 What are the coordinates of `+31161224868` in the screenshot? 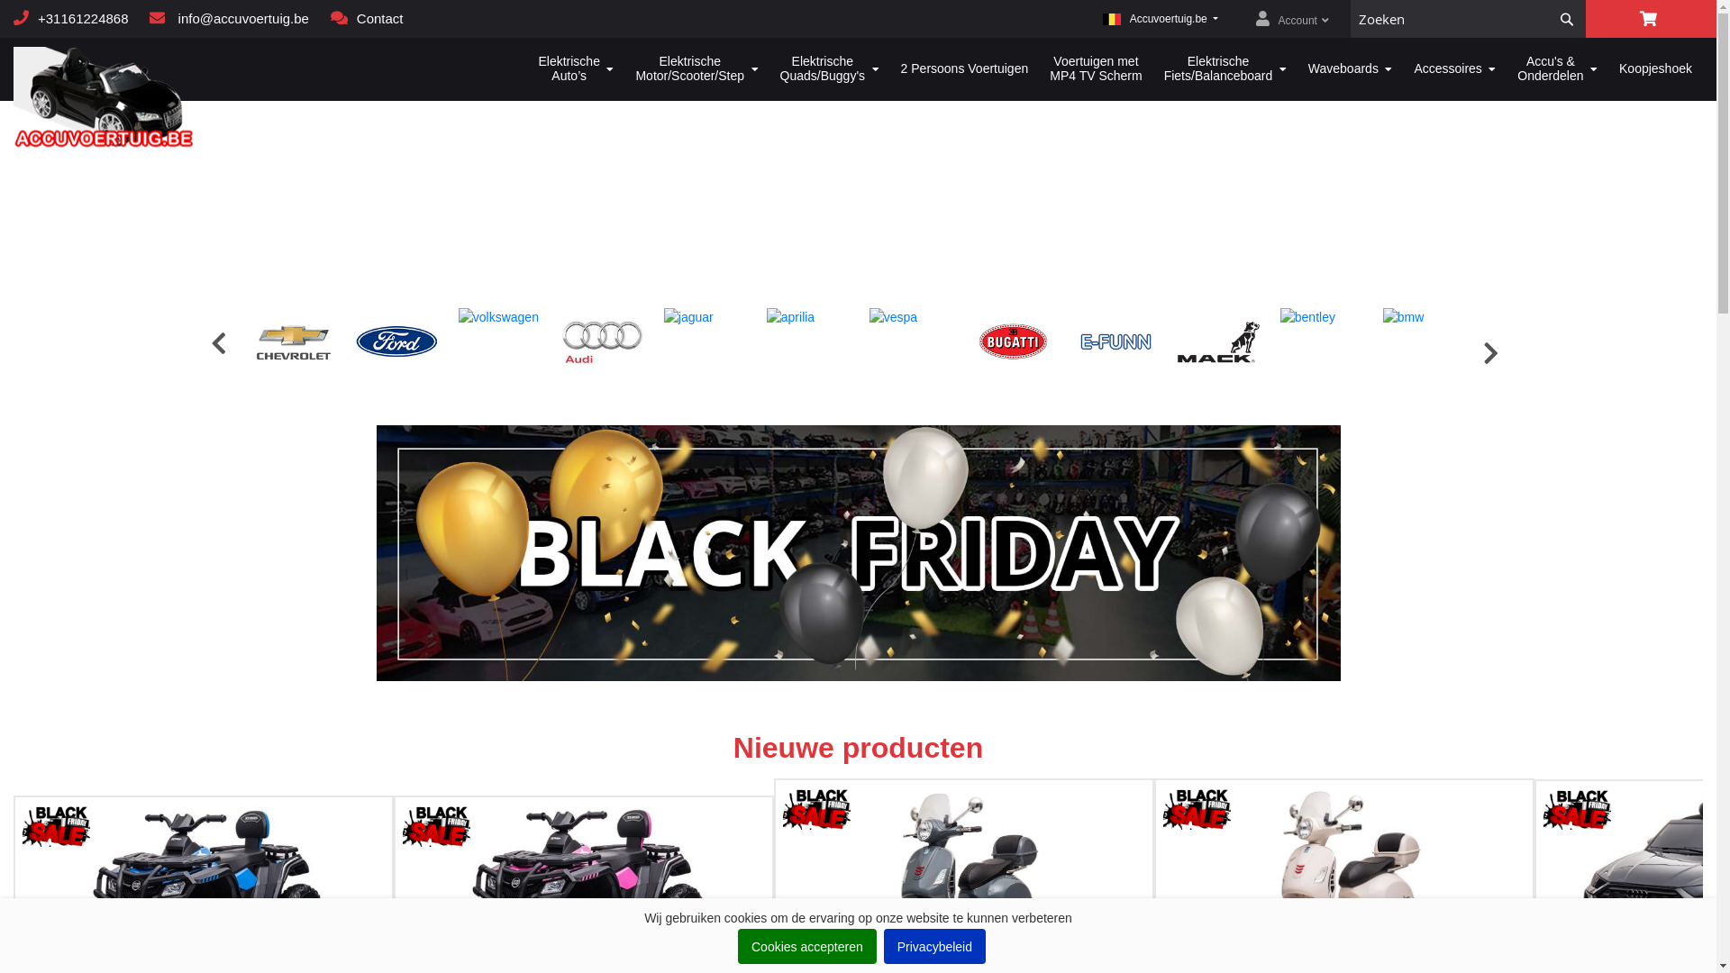 It's located at (71, 18).